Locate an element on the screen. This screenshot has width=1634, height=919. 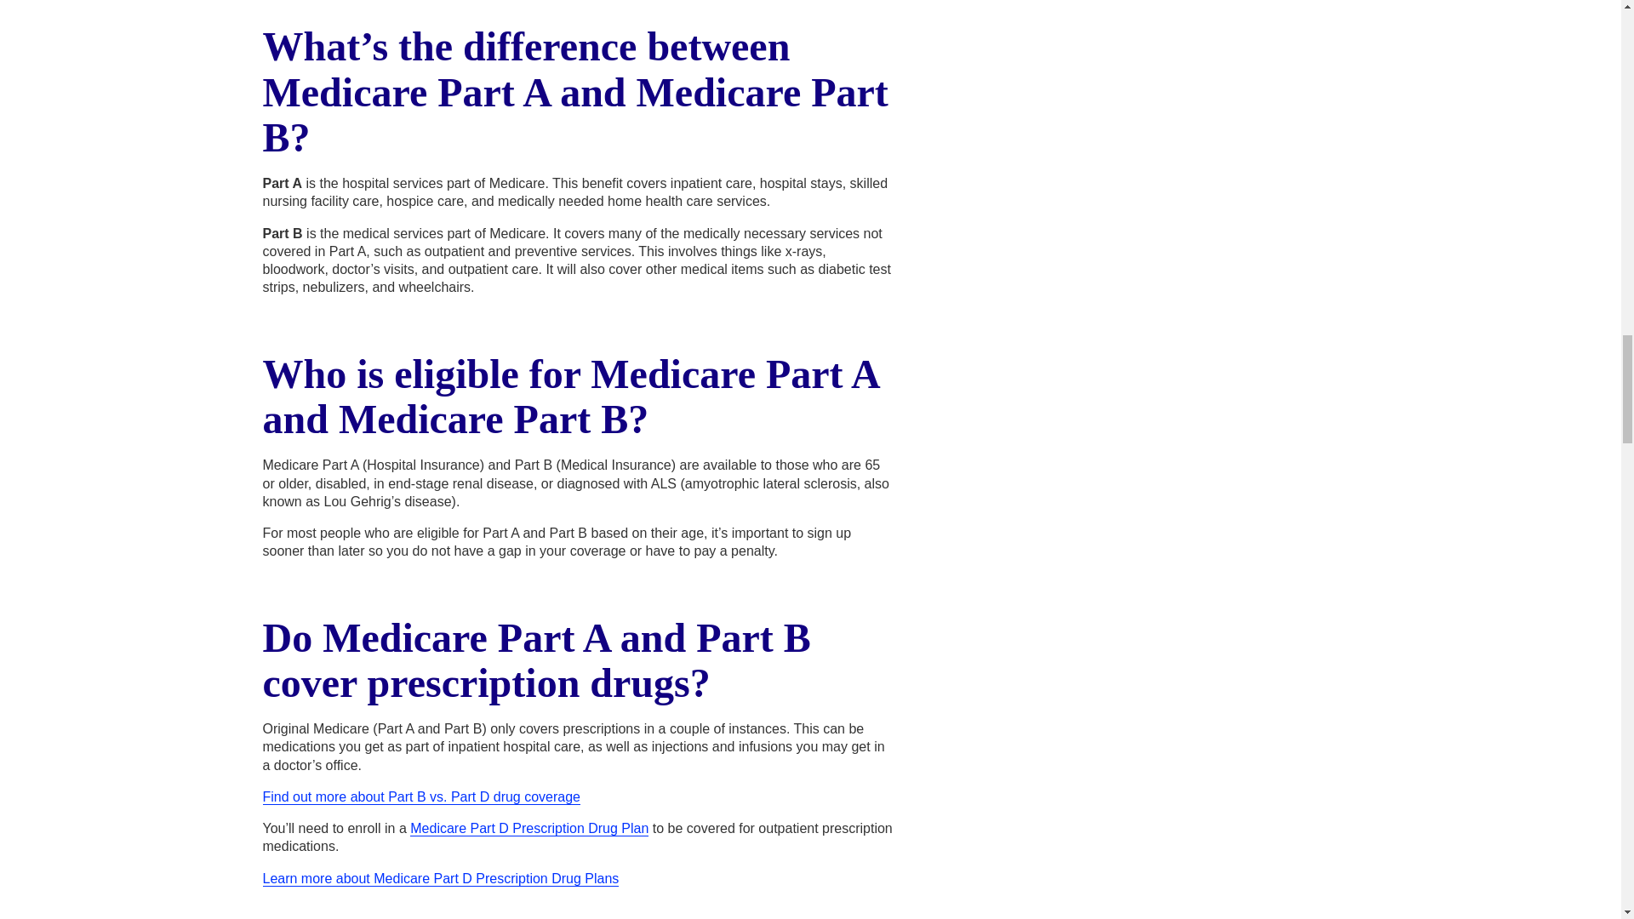
Medicare Part D Prescription Drug Plan is located at coordinates (529, 829).